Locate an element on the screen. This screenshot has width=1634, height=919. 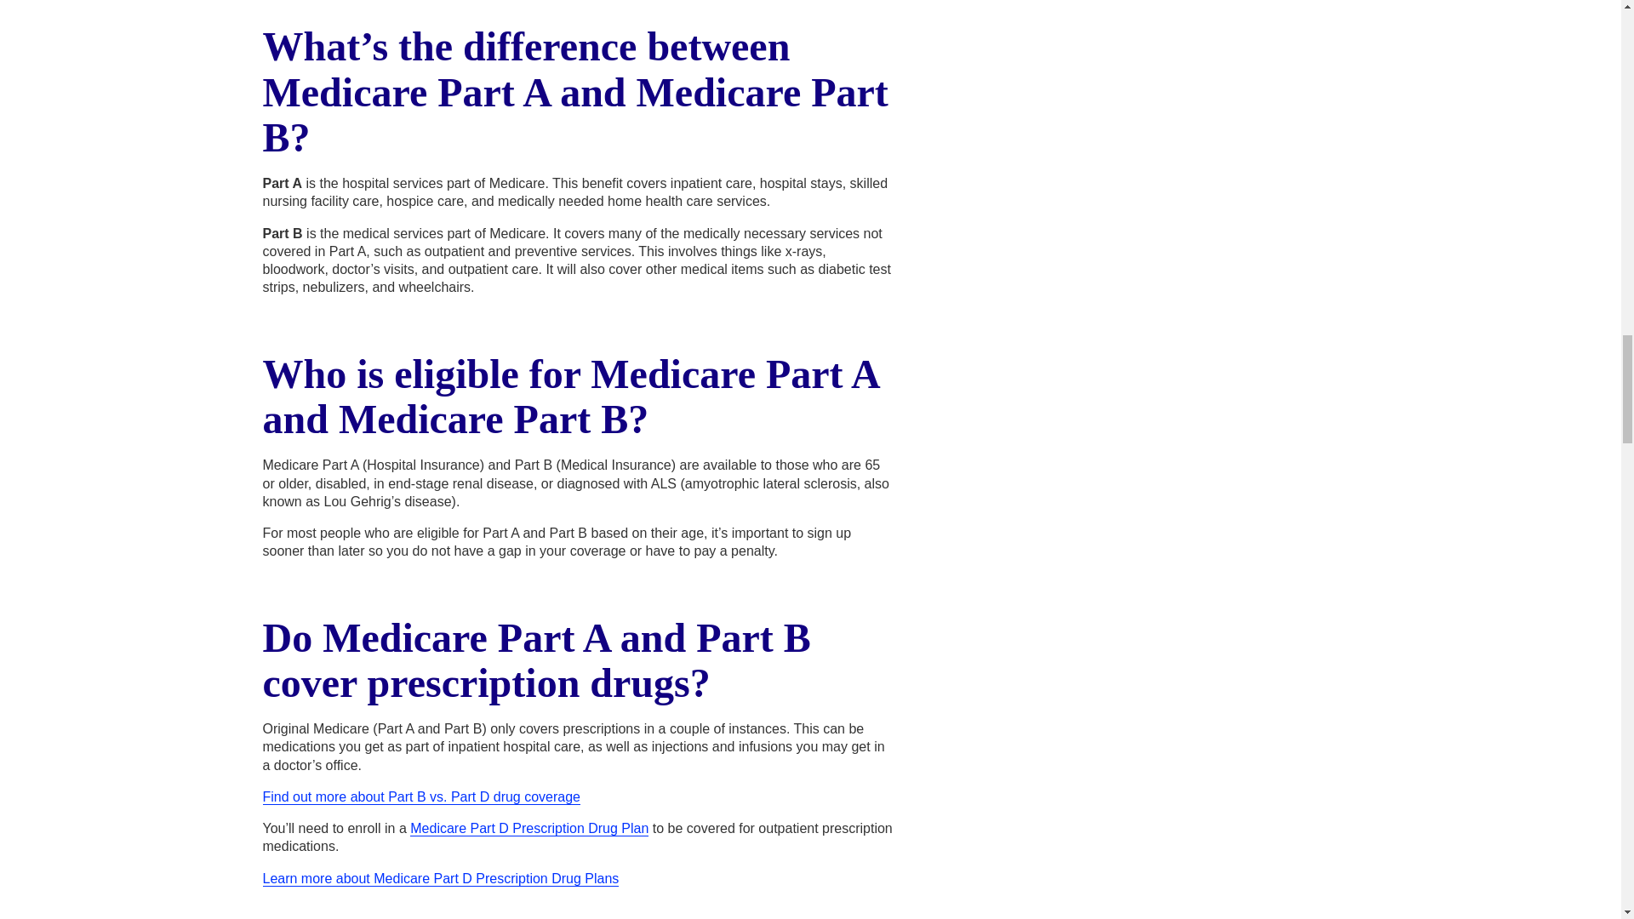
Medicare Part D Prescription Drug Plan is located at coordinates (529, 829).